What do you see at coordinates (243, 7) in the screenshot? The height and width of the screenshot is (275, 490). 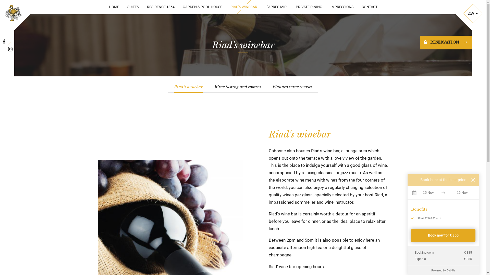 I see `RIAD'S WINEBAR` at bounding box center [243, 7].